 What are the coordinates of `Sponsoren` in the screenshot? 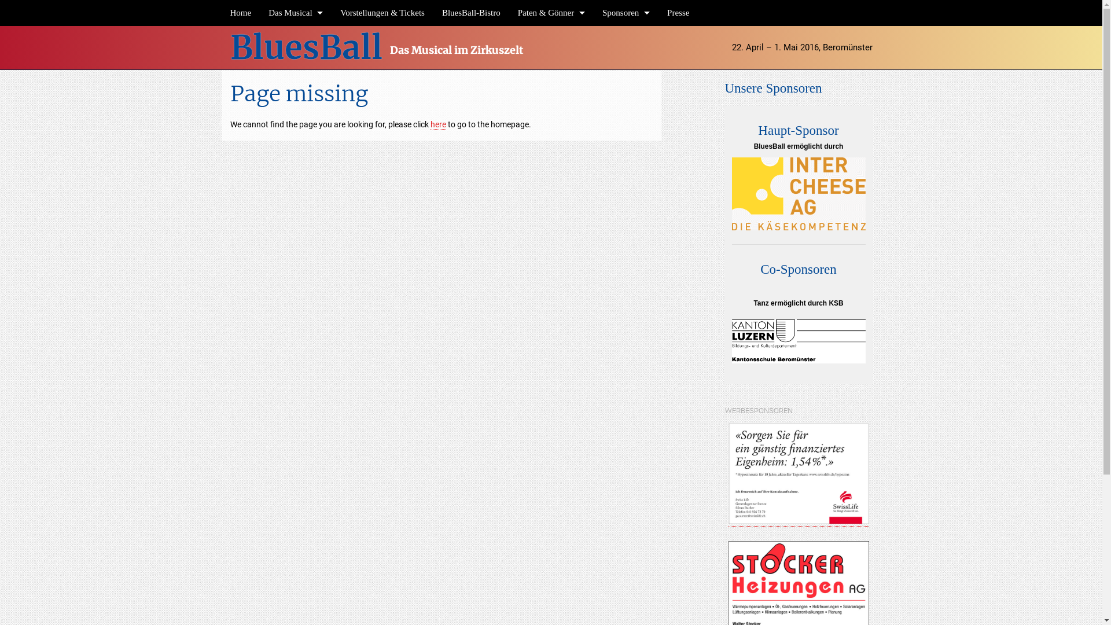 It's located at (626, 13).